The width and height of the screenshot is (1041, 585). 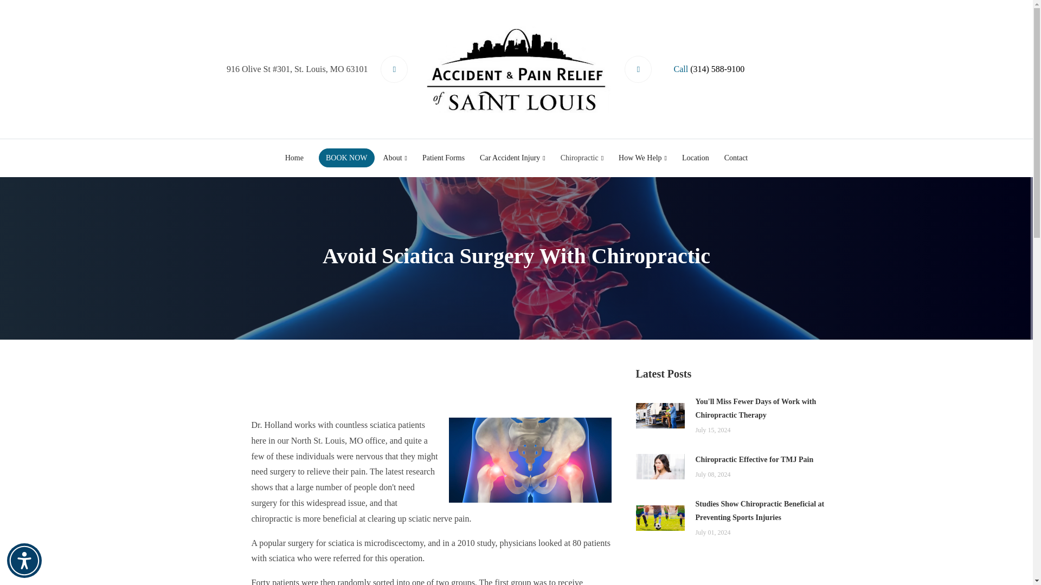 I want to click on BOOK NOW, so click(x=346, y=158).